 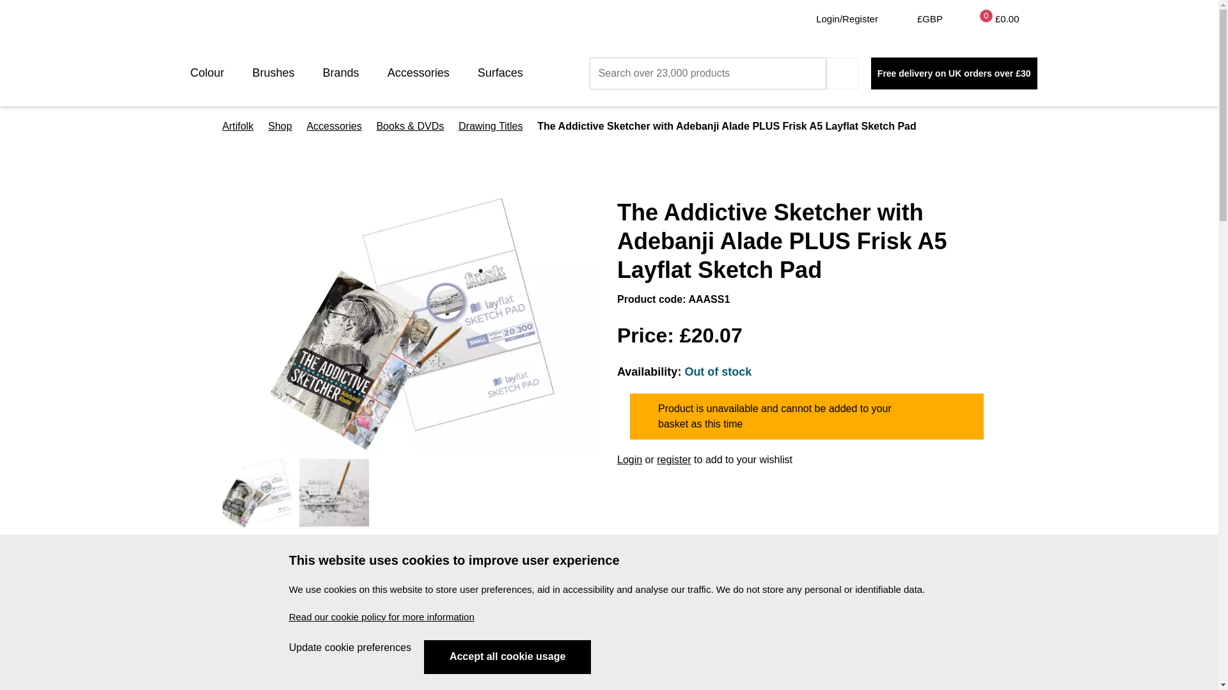 What do you see at coordinates (212, 73) in the screenshot?
I see `Colour` at bounding box center [212, 73].